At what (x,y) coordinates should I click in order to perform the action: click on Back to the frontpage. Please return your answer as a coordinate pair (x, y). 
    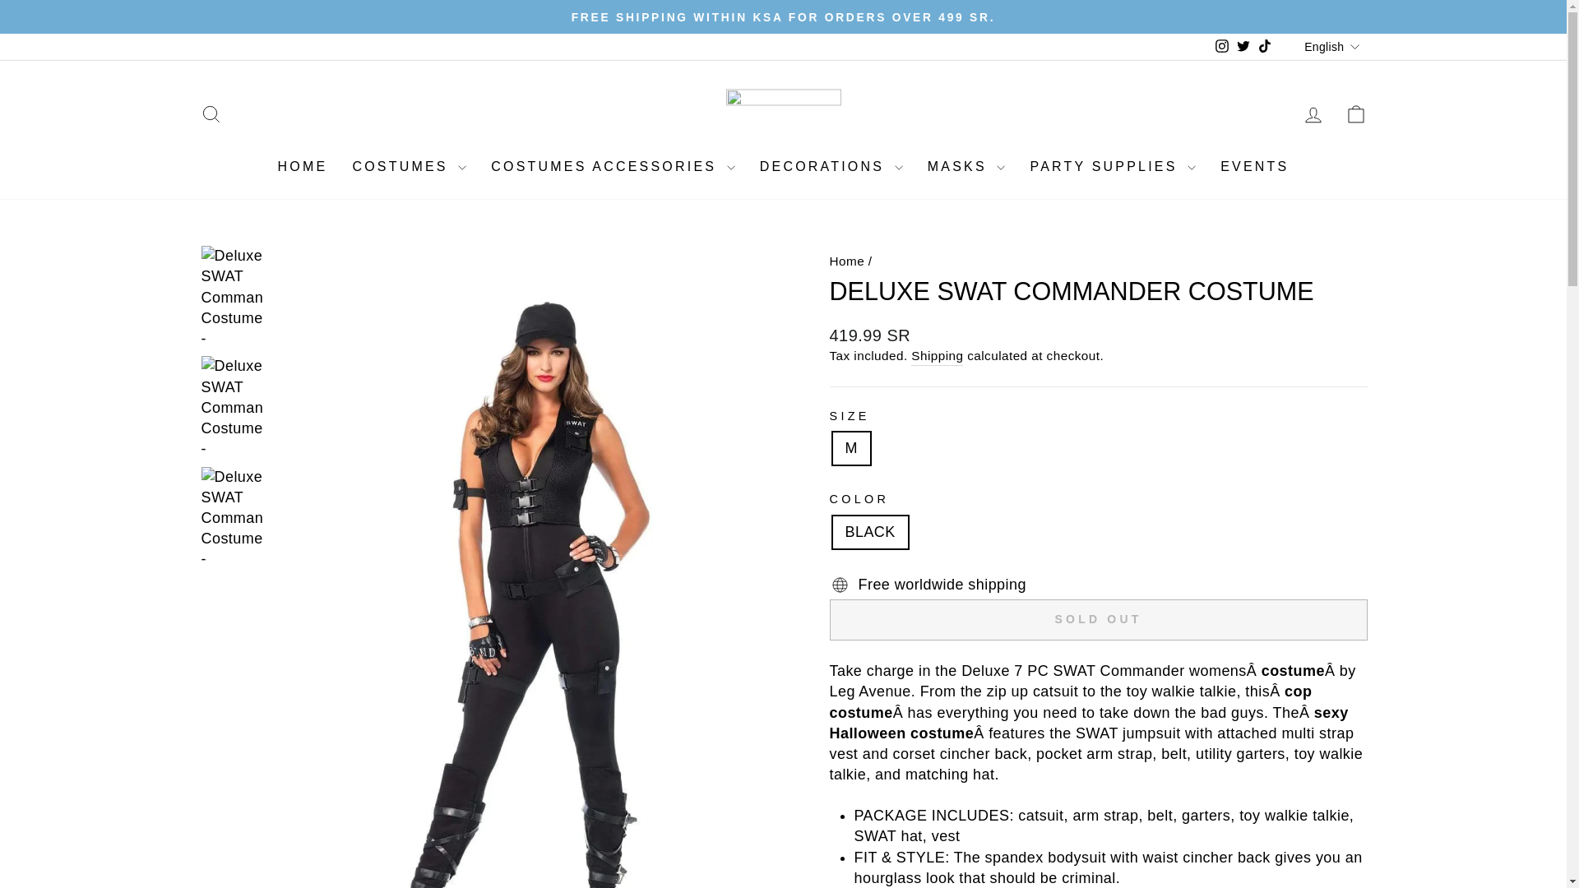
    Looking at the image, I should click on (846, 261).